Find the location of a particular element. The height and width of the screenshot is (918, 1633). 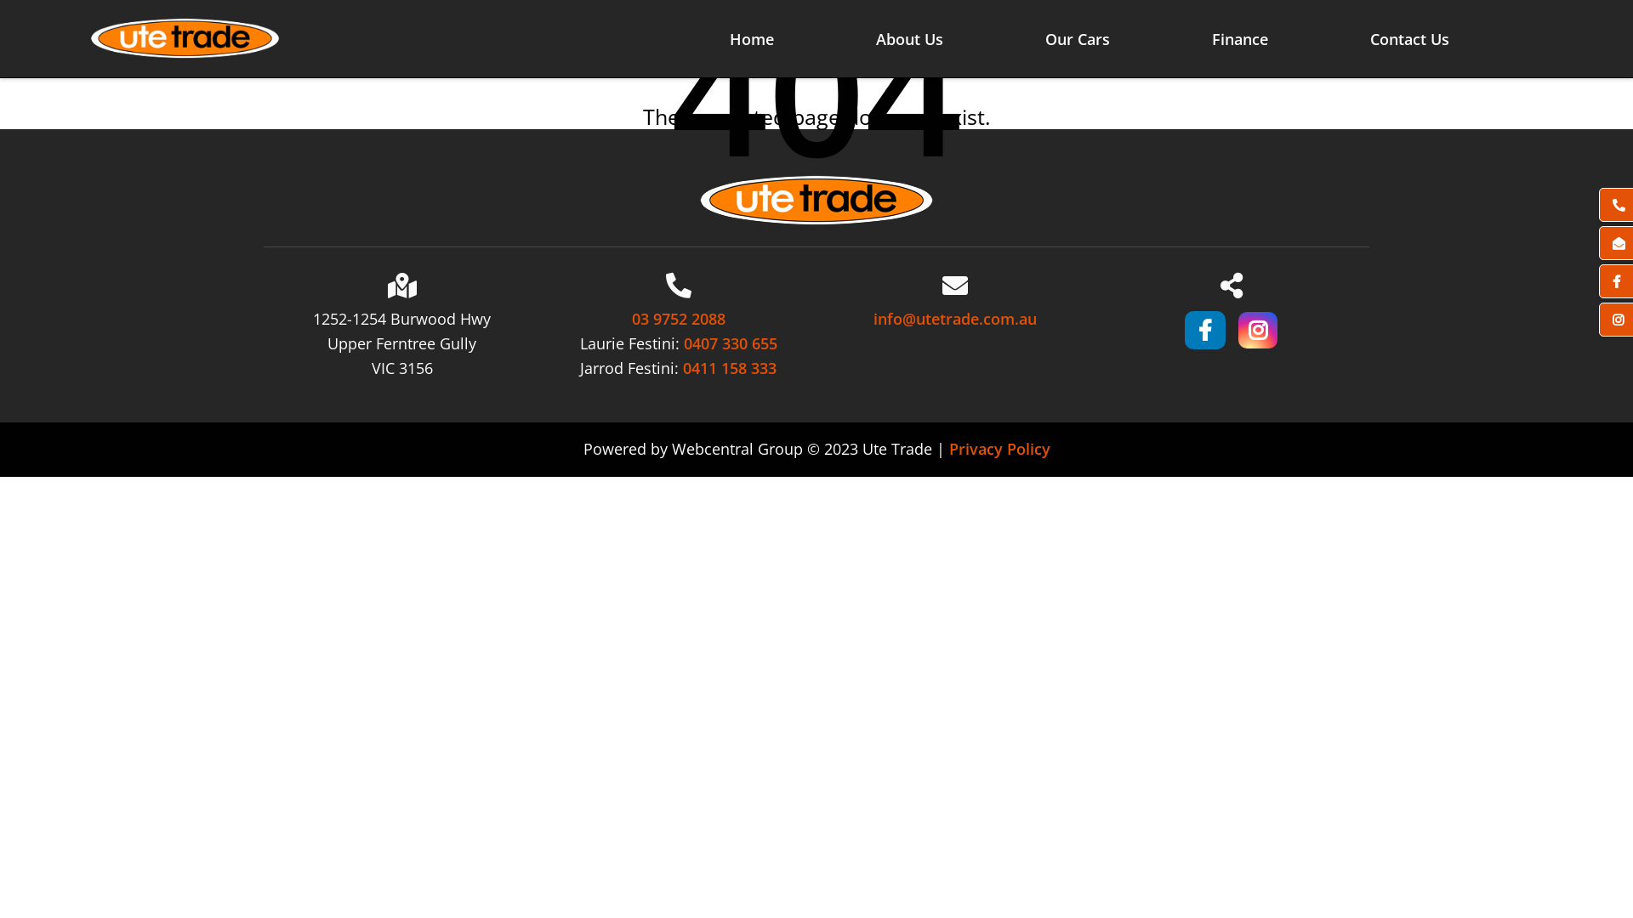

Phone is located at coordinates (678, 286).